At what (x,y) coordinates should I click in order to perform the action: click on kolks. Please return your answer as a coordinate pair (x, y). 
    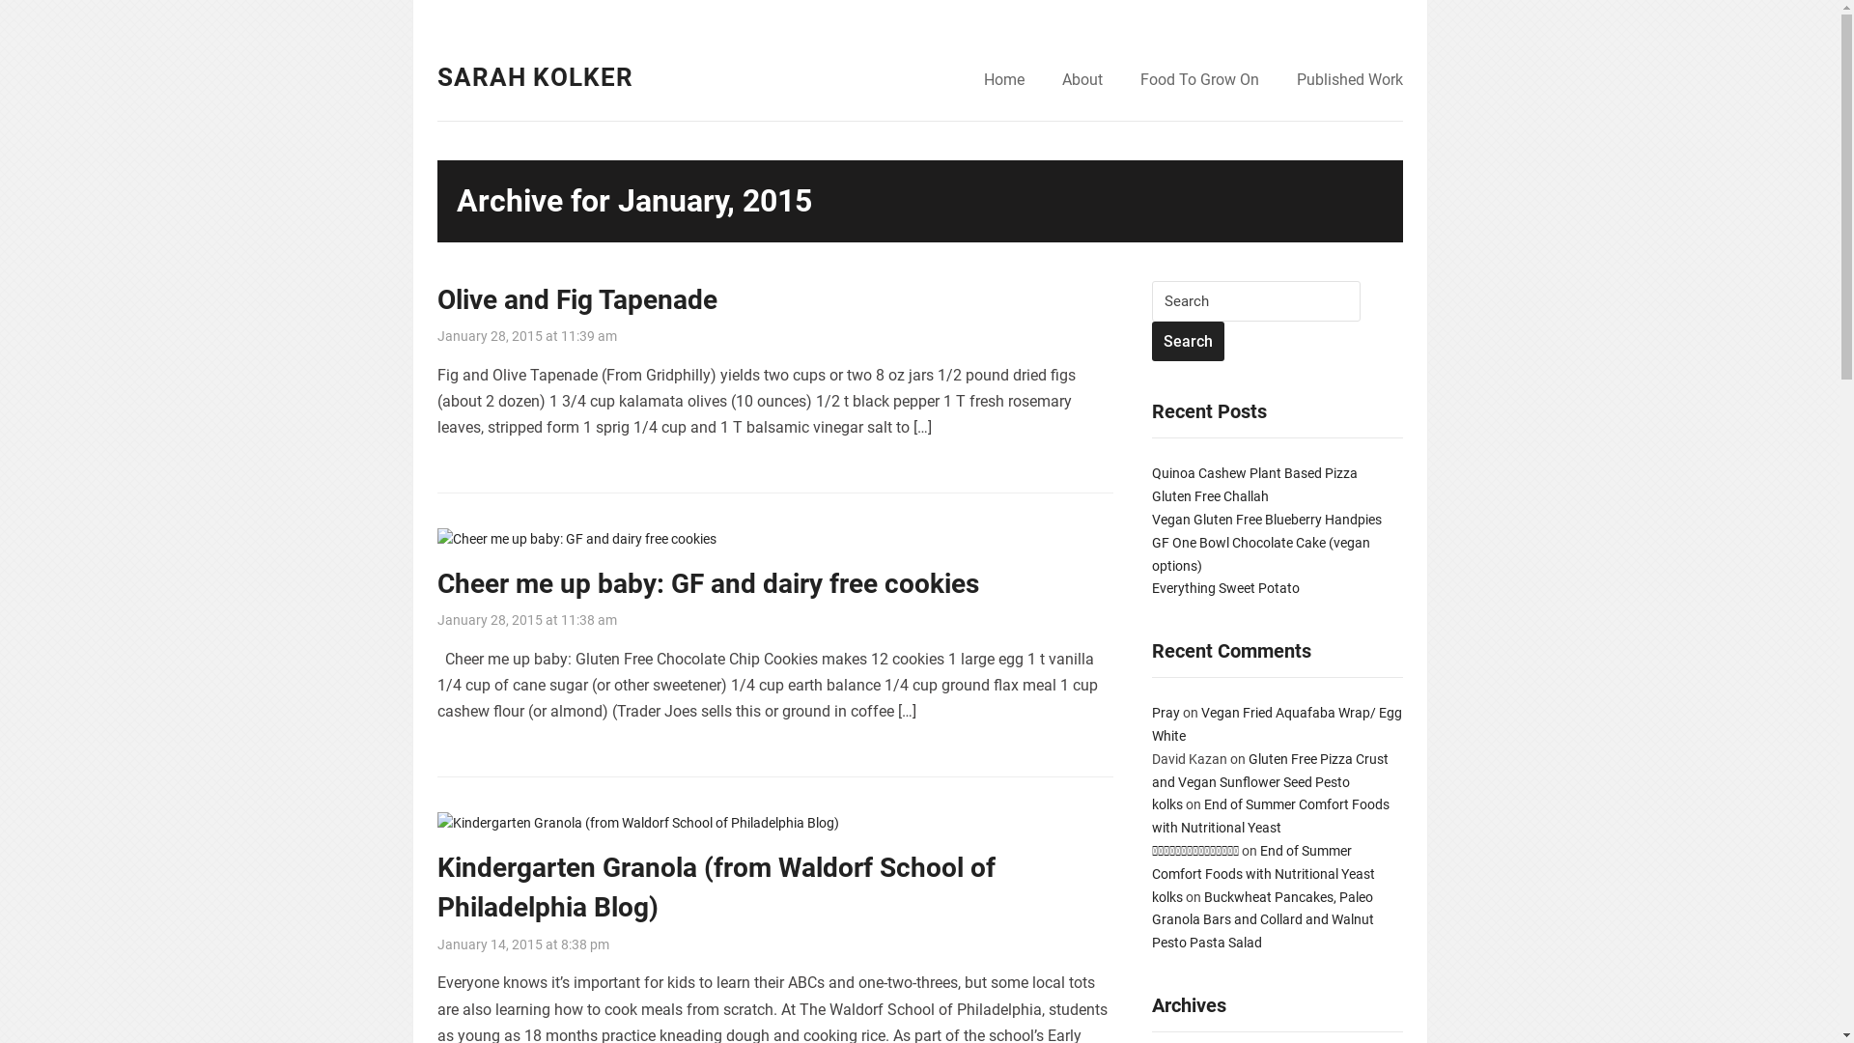
    Looking at the image, I should click on (1166, 897).